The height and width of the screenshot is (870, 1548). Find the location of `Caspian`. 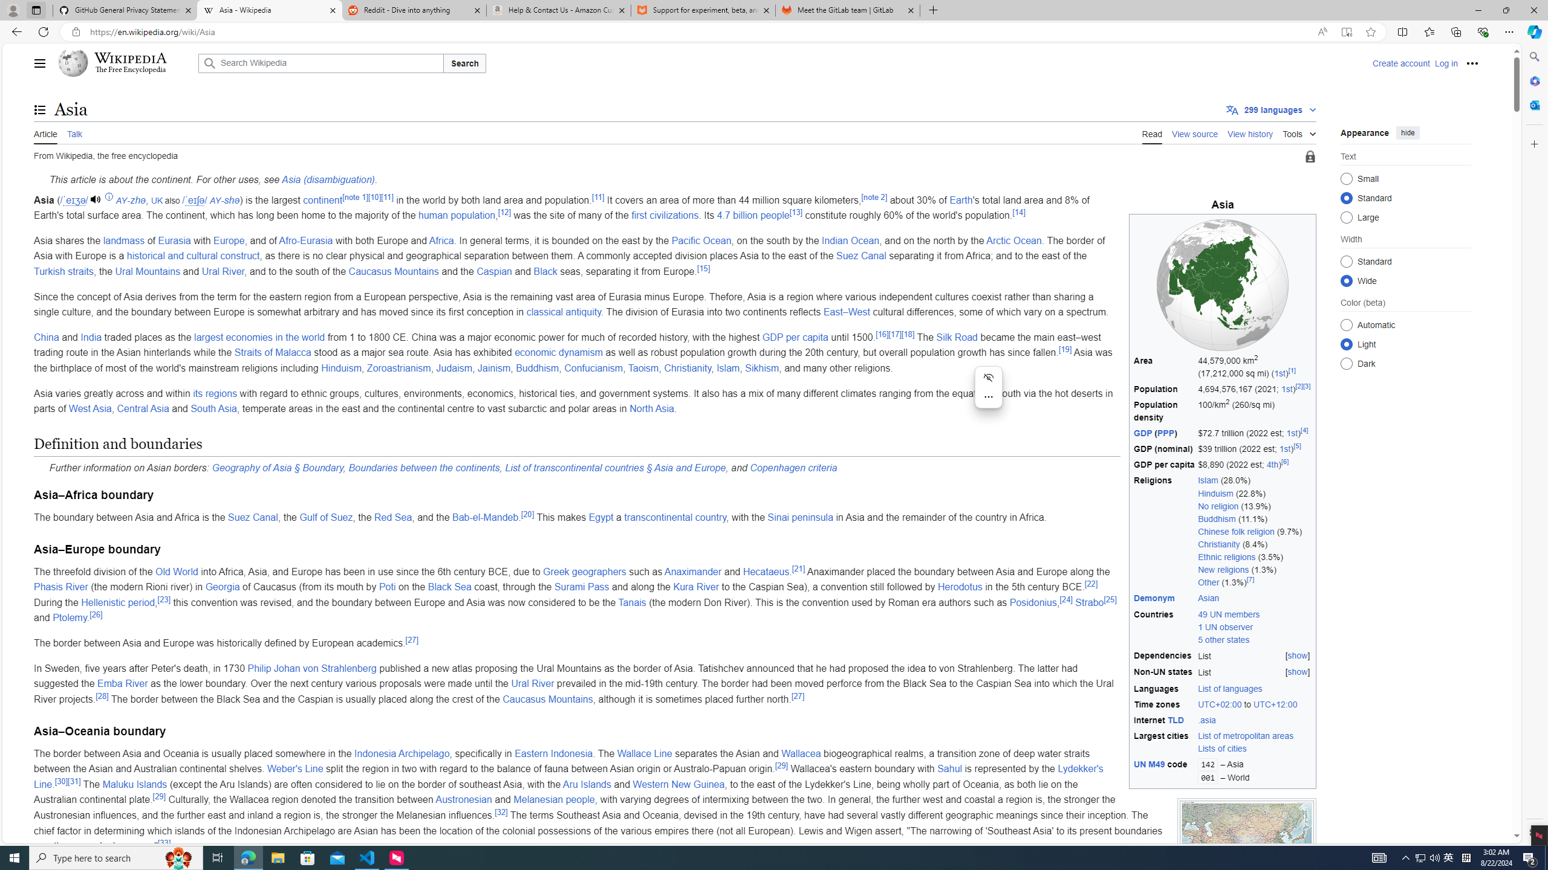

Caspian is located at coordinates (495, 271).